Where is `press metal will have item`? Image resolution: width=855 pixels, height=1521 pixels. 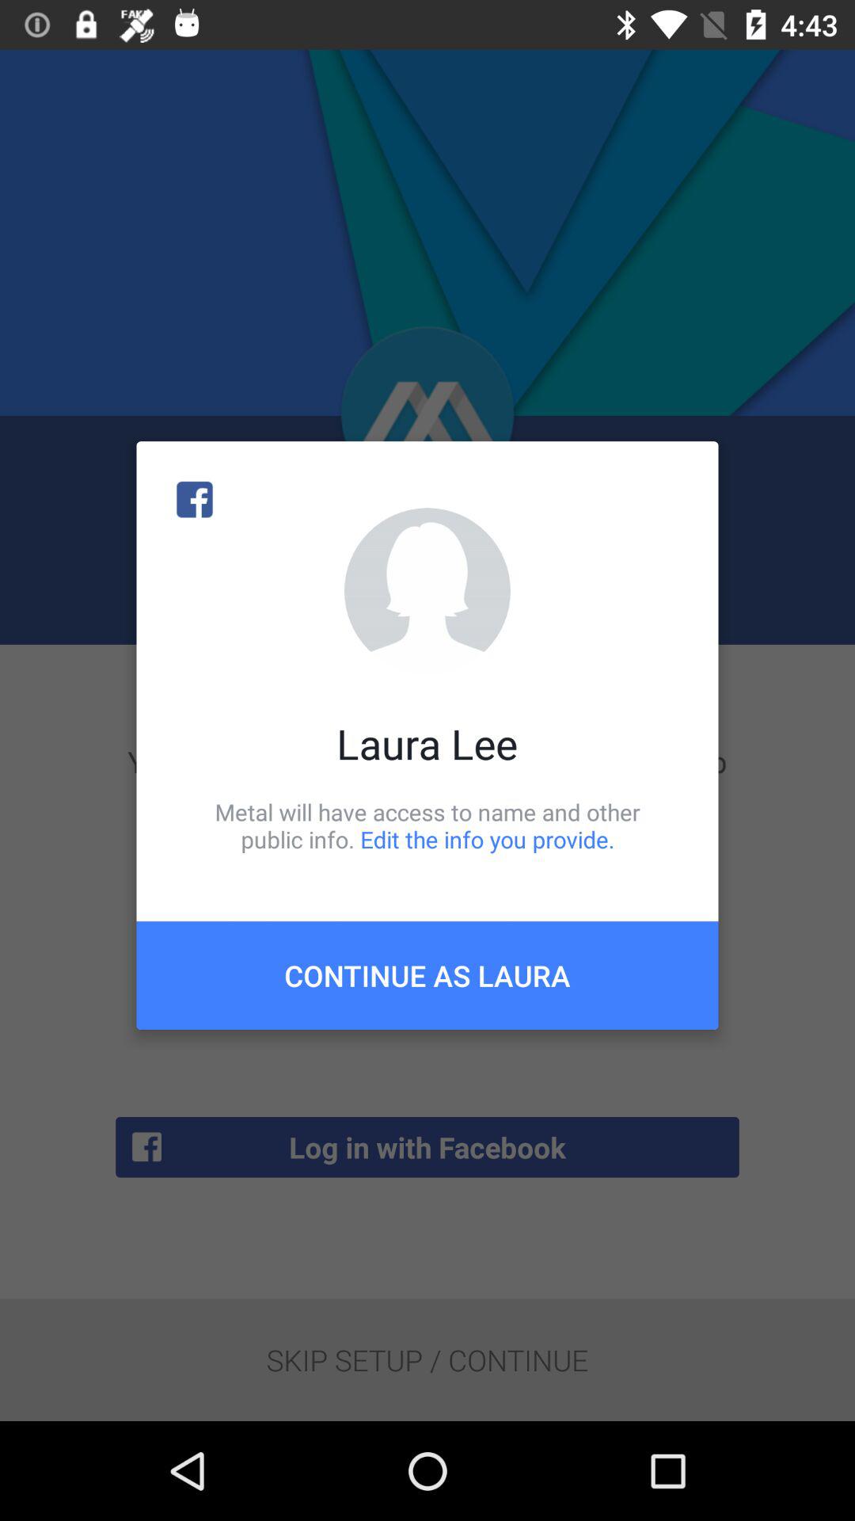
press metal will have item is located at coordinates (427, 825).